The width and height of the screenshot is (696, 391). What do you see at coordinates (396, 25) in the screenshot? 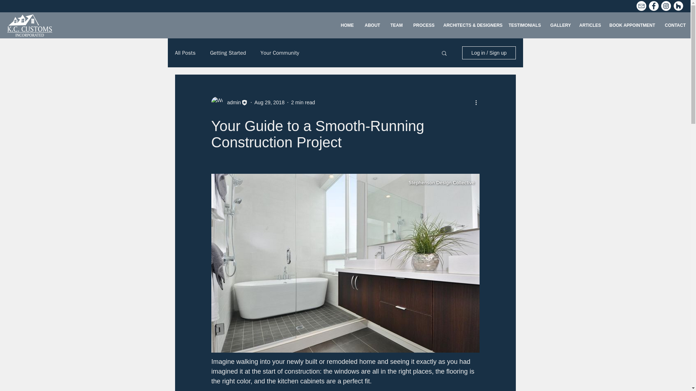
I see `TEAM` at bounding box center [396, 25].